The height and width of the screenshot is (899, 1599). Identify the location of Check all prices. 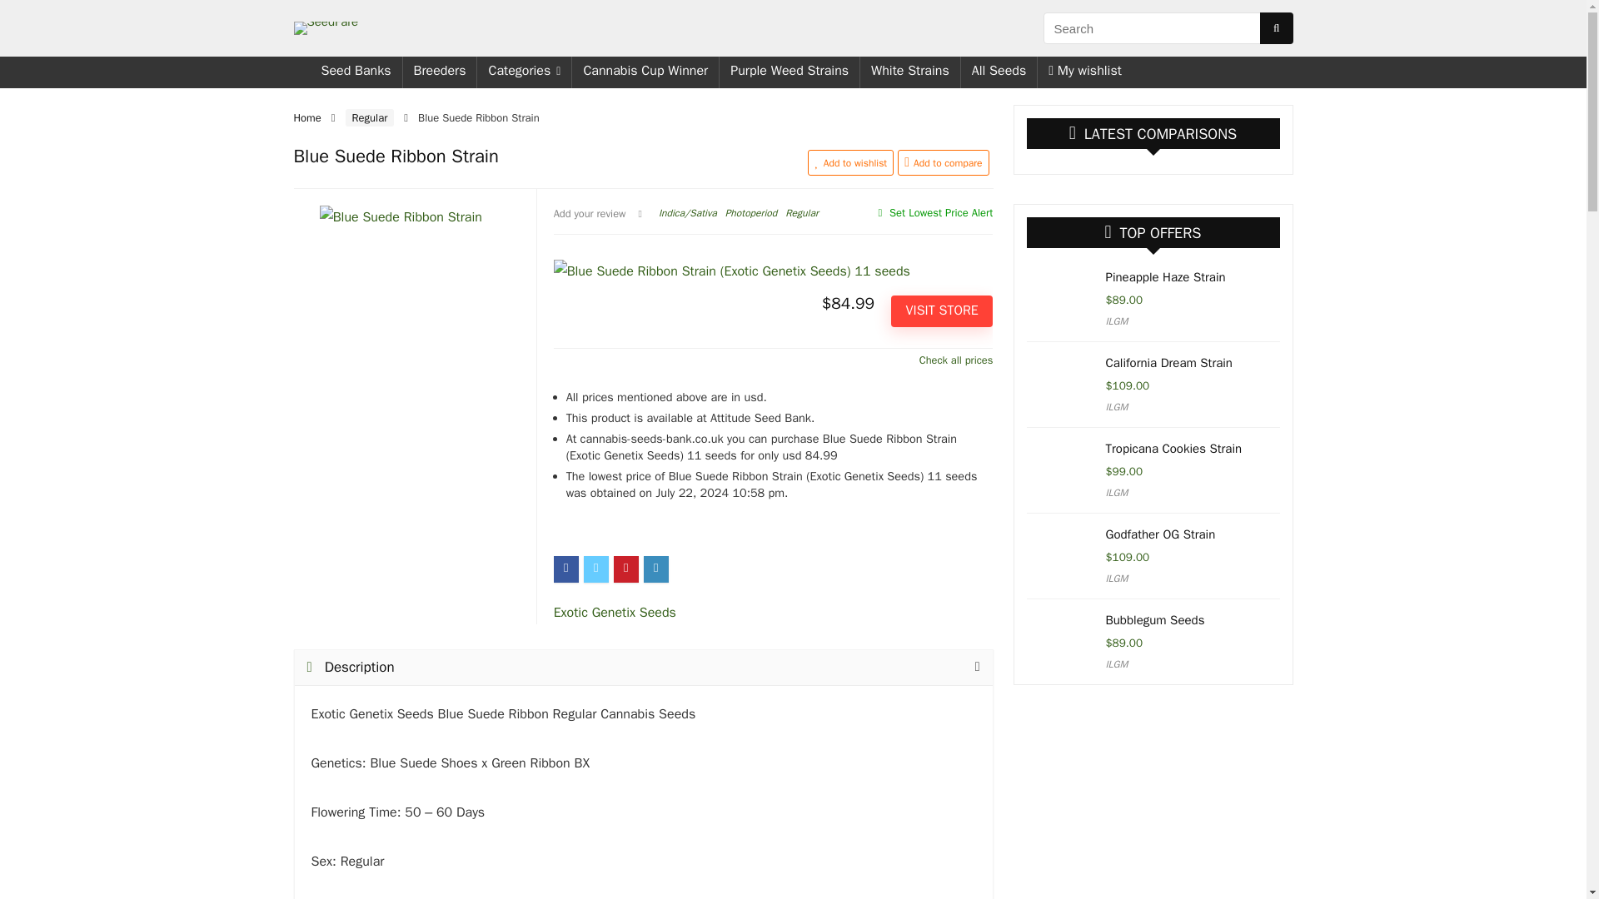
(773, 360).